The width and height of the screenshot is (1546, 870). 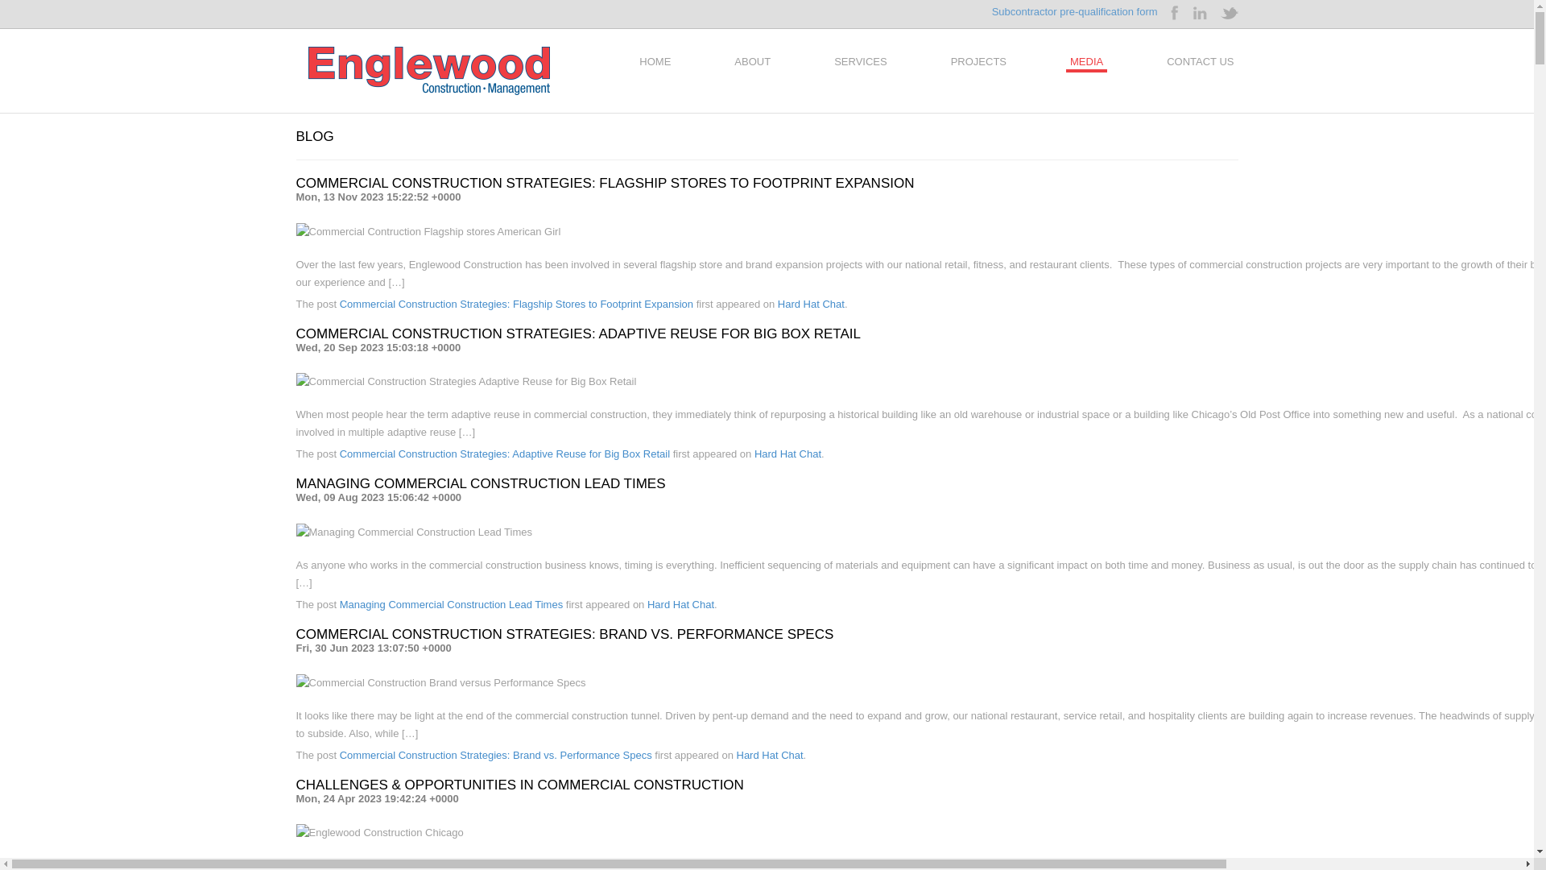 I want to click on SERVICES, so click(x=861, y=61).